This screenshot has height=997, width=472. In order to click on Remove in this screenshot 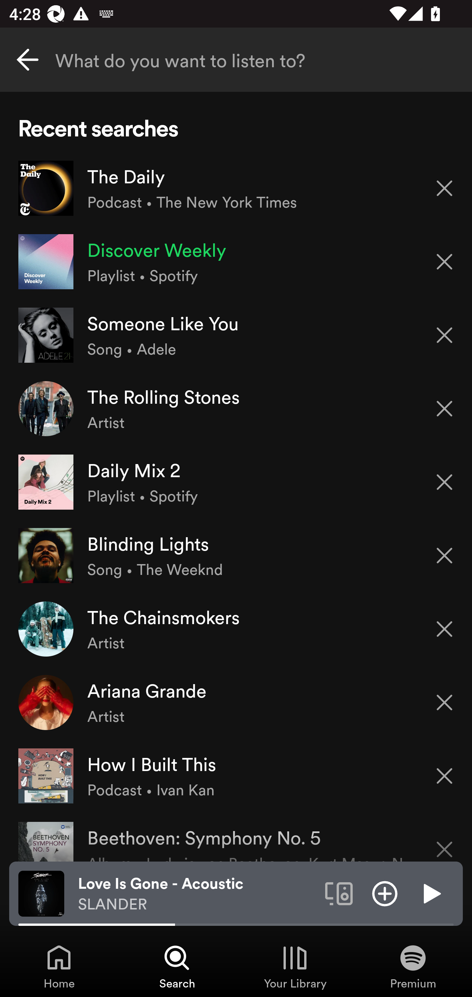, I will do `click(444, 776)`.